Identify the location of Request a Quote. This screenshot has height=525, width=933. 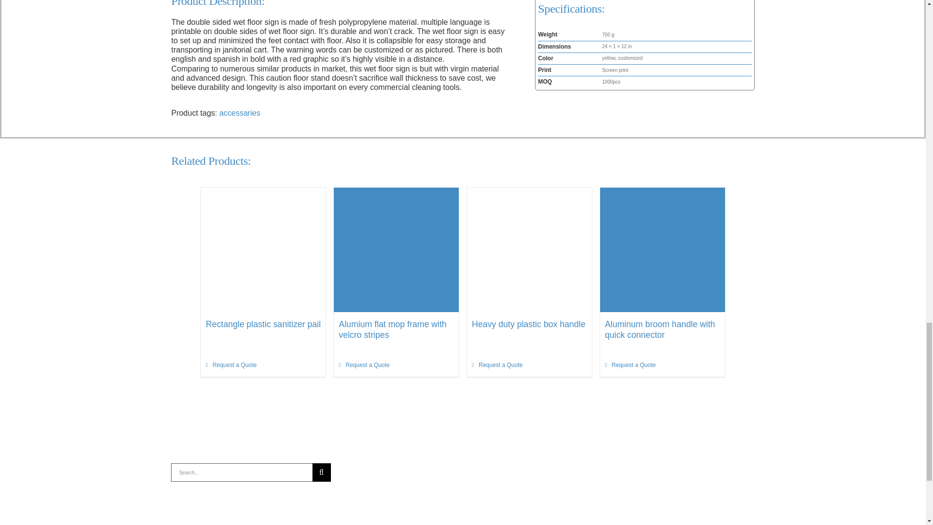
(364, 365).